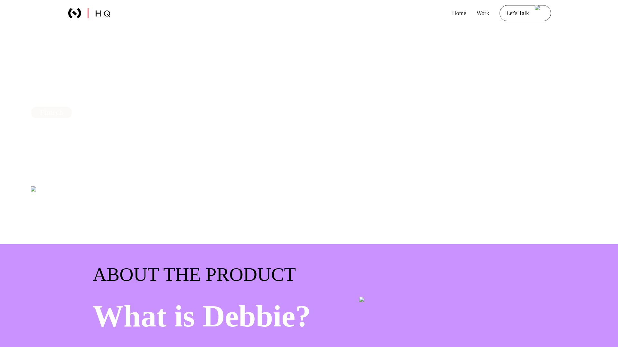  I want to click on Home, so click(459, 13).